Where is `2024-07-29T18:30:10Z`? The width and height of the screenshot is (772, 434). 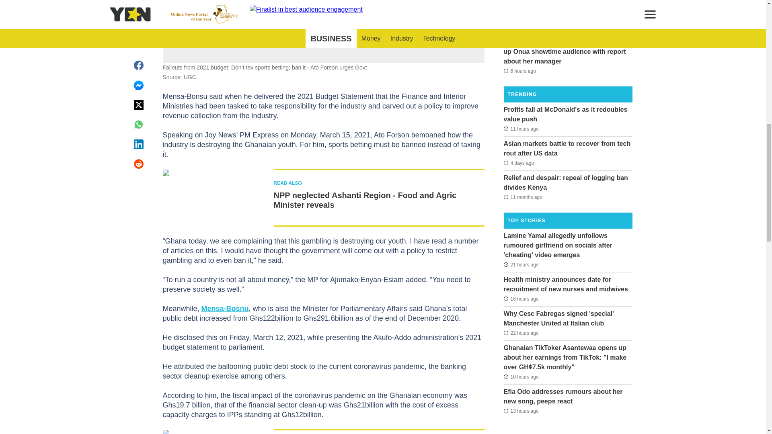 2024-07-29T18:30:10Z is located at coordinates (520, 377).